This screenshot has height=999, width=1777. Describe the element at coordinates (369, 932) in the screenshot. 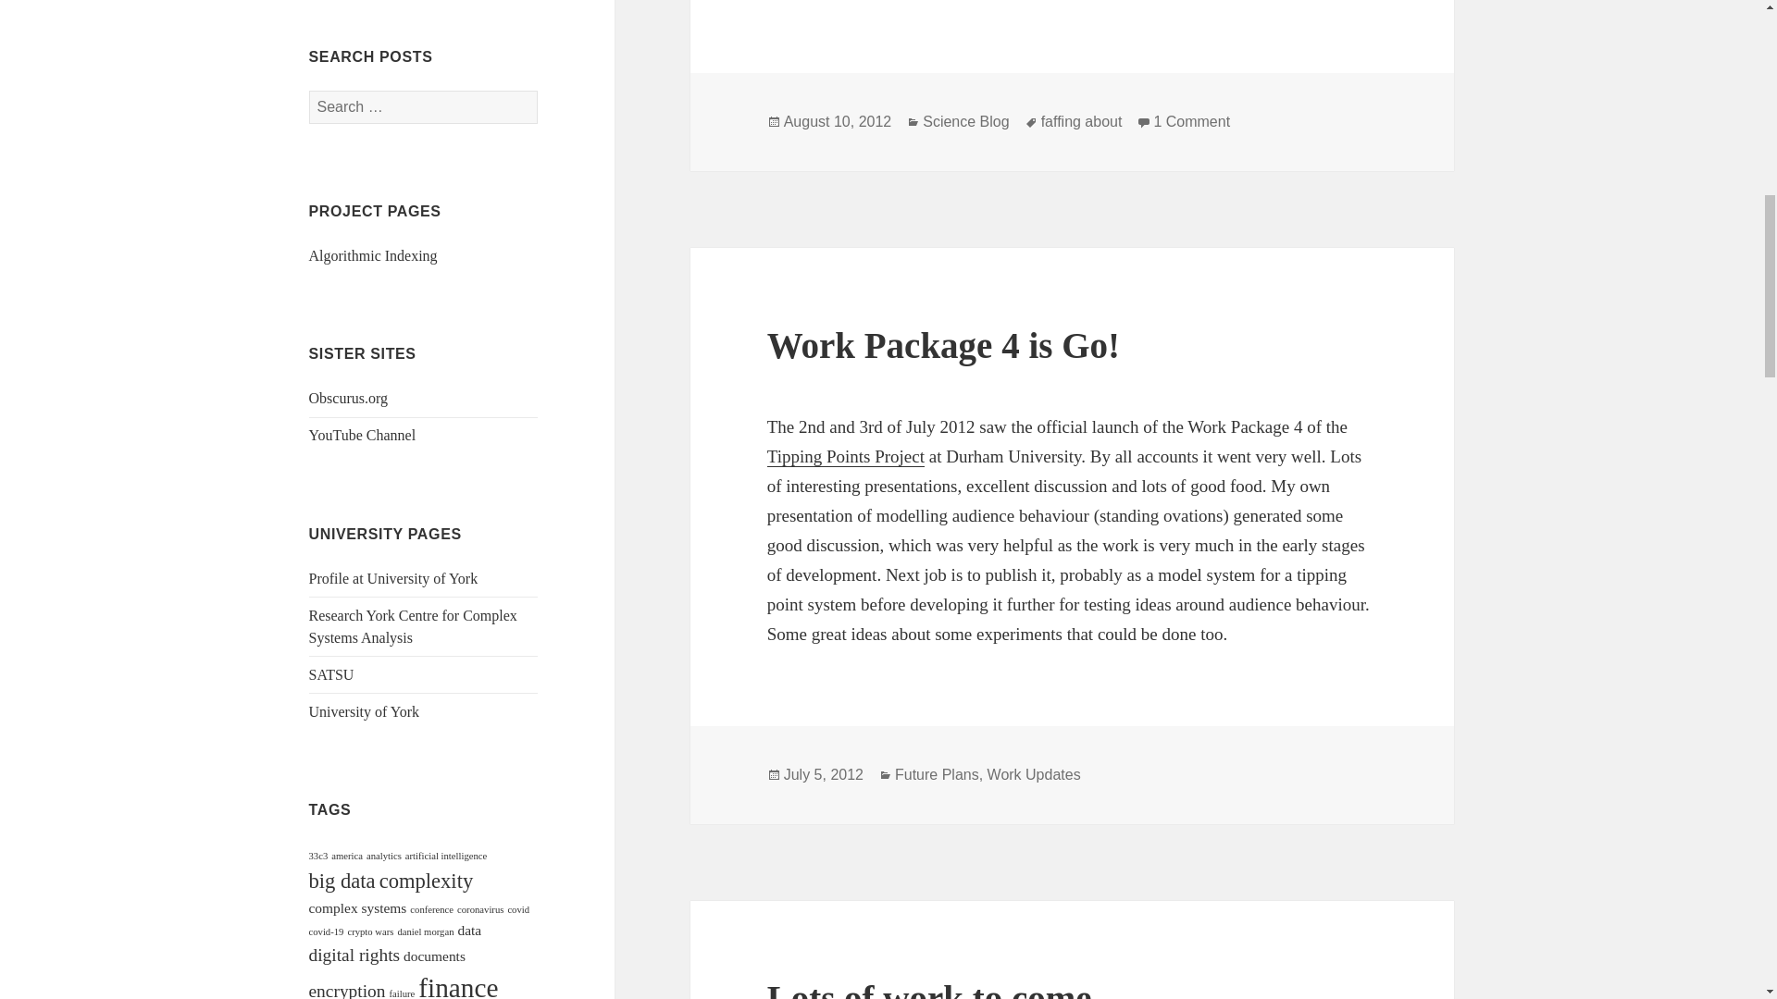

I see `crypto wars` at that location.